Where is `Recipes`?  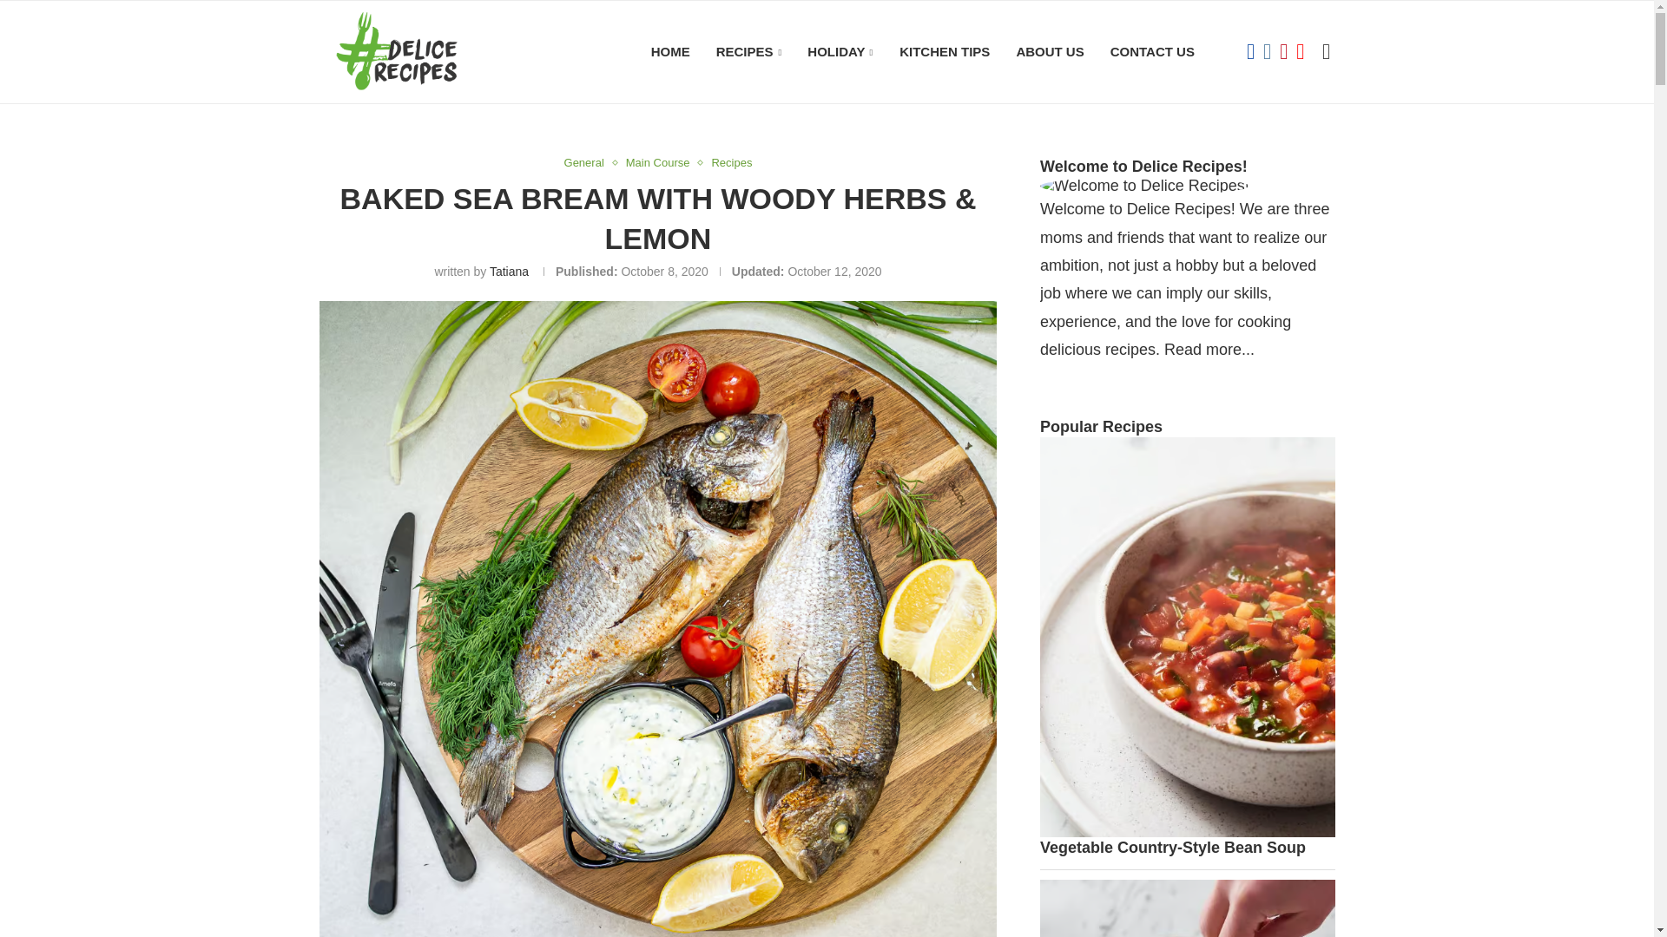
Recipes is located at coordinates (731, 163).